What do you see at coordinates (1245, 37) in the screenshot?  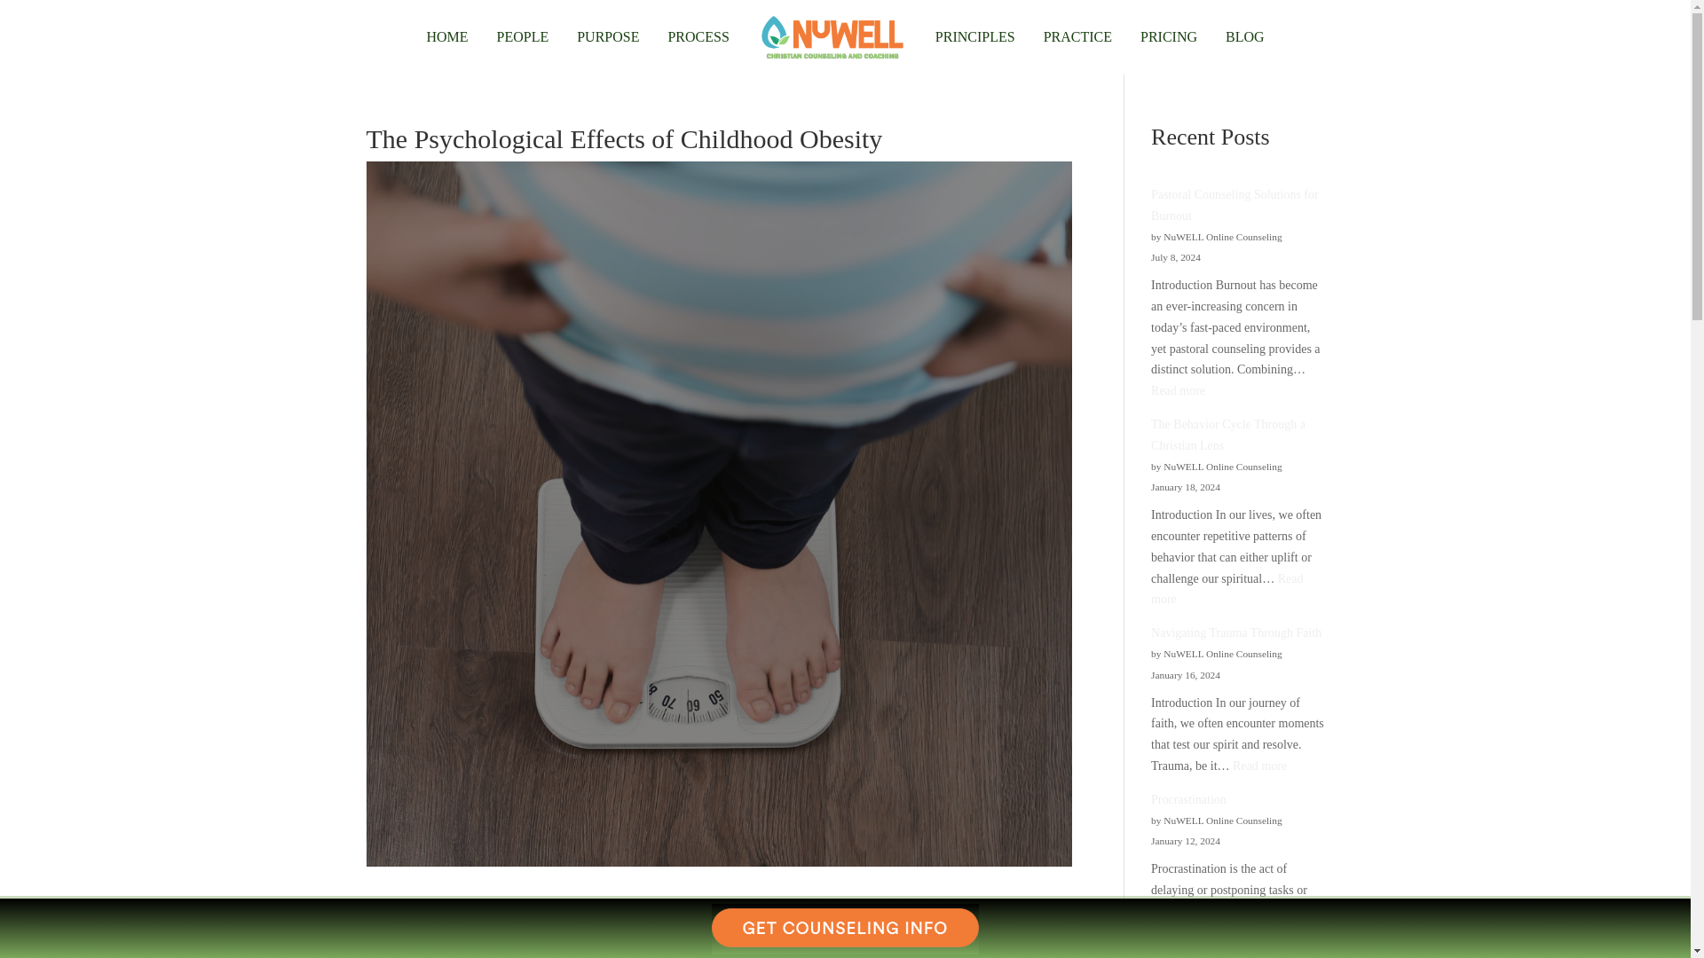 I see `BLOG` at bounding box center [1245, 37].